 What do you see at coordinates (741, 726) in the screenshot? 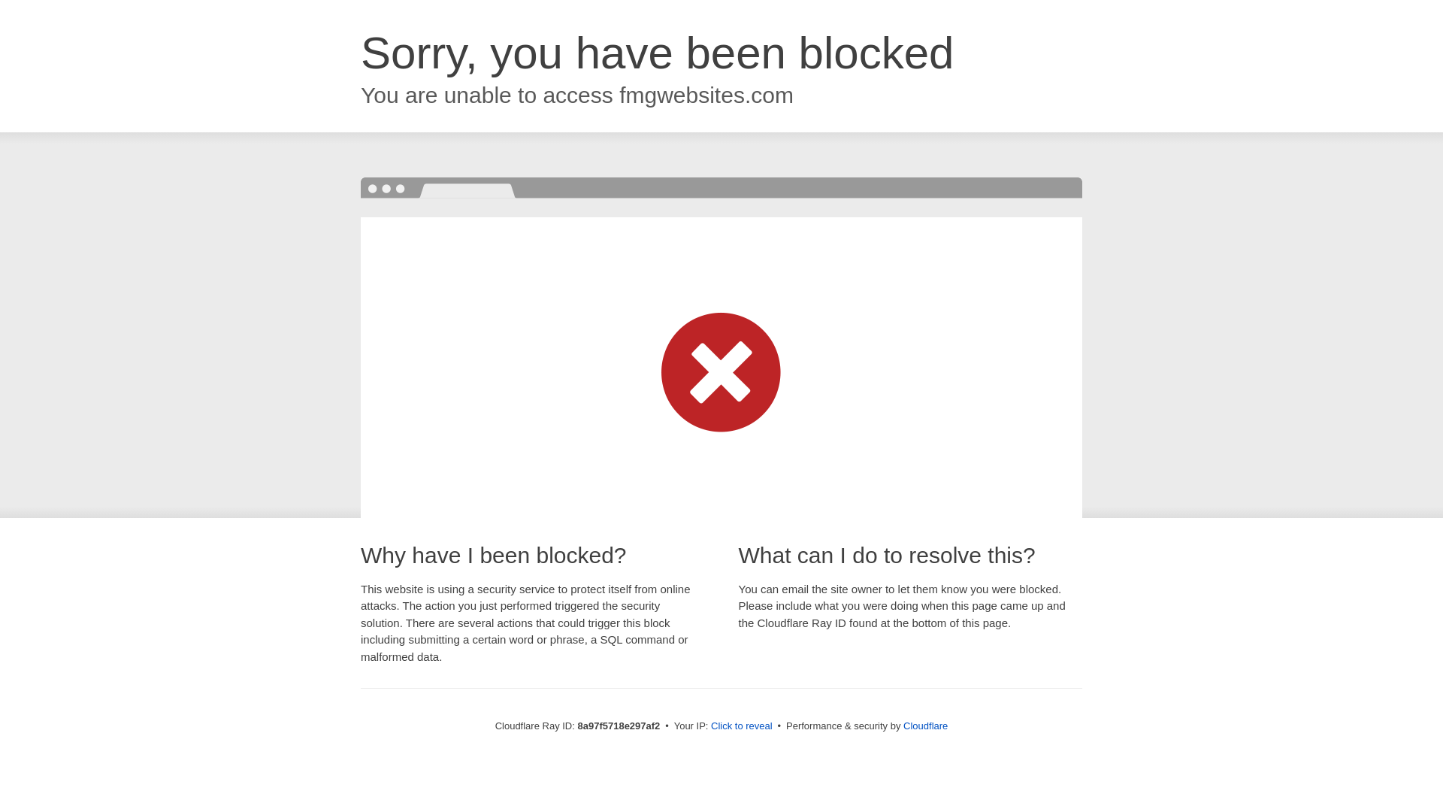
I see `Click to reveal` at bounding box center [741, 726].